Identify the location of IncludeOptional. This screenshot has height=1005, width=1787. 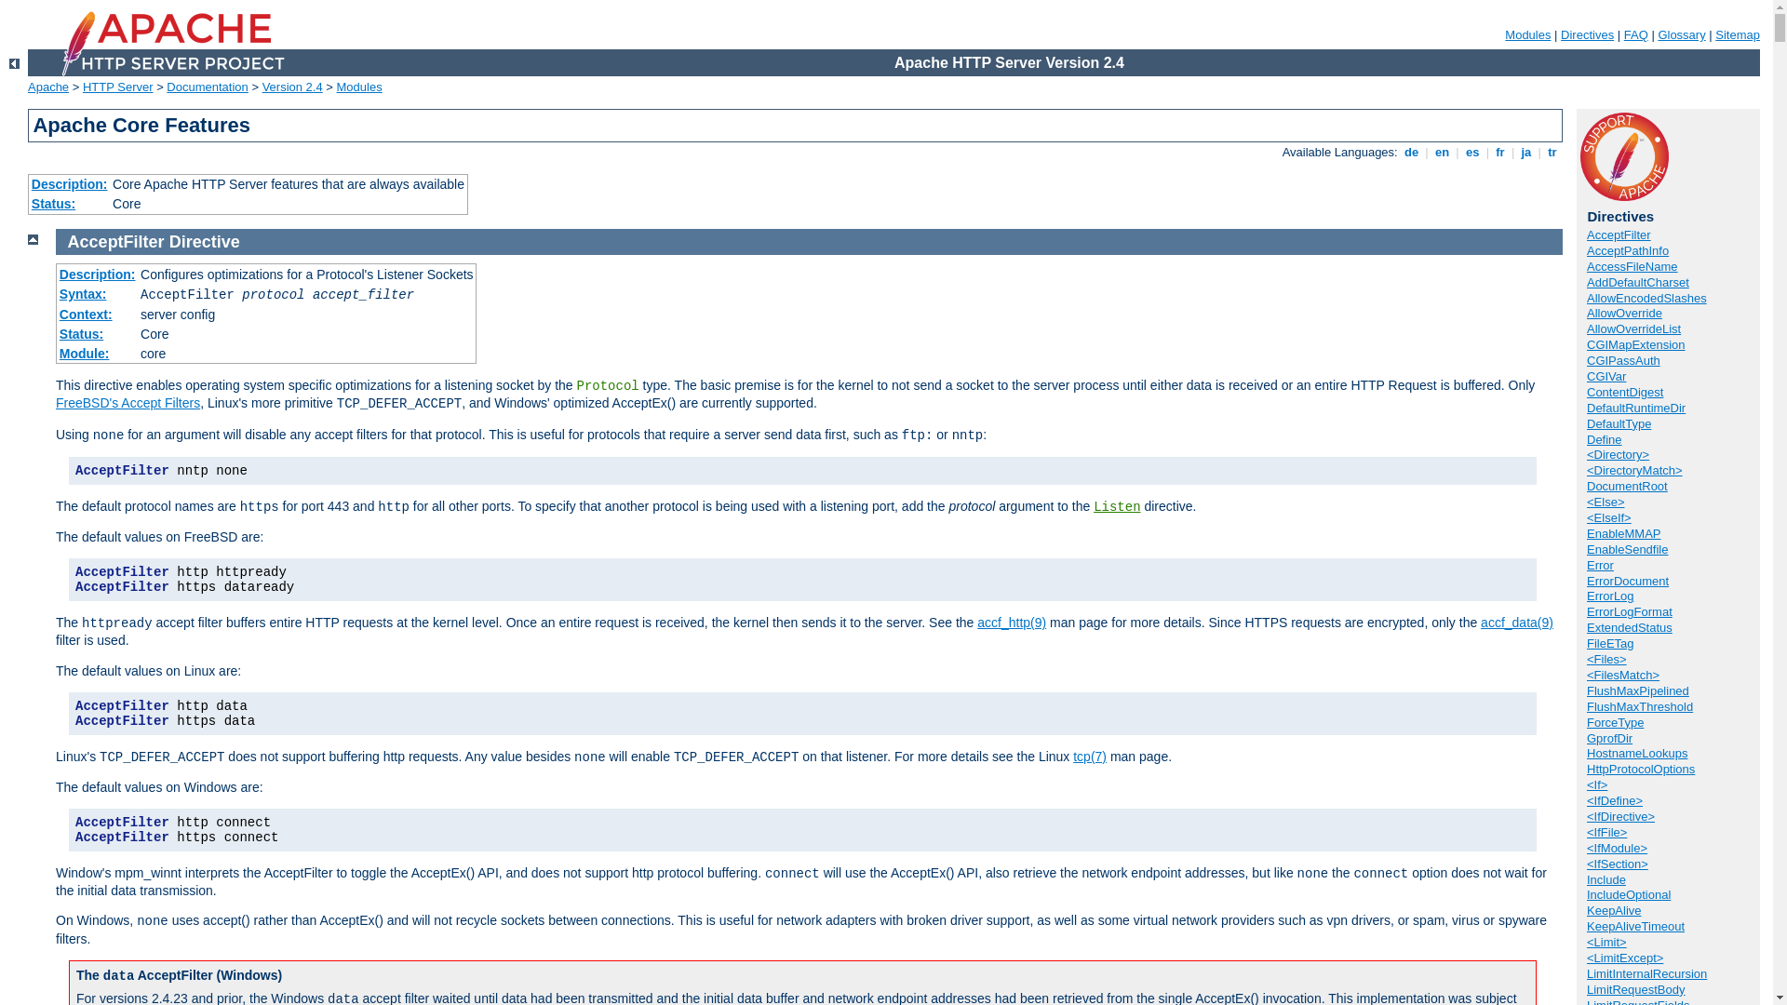
(1629, 895).